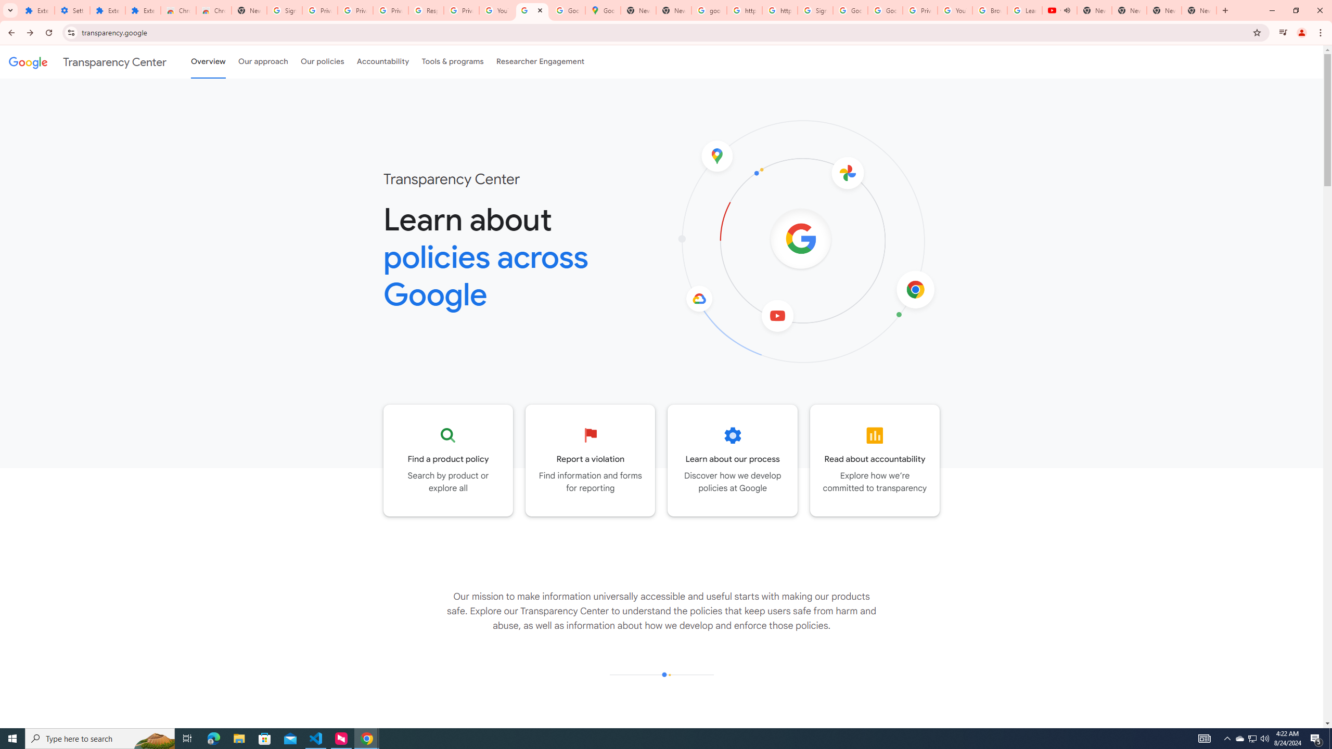 This screenshot has height=749, width=1332. Describe the element at coordinates (591, 460) in the screenshot. I see `Go to the Reporting and appeals page` at that location.